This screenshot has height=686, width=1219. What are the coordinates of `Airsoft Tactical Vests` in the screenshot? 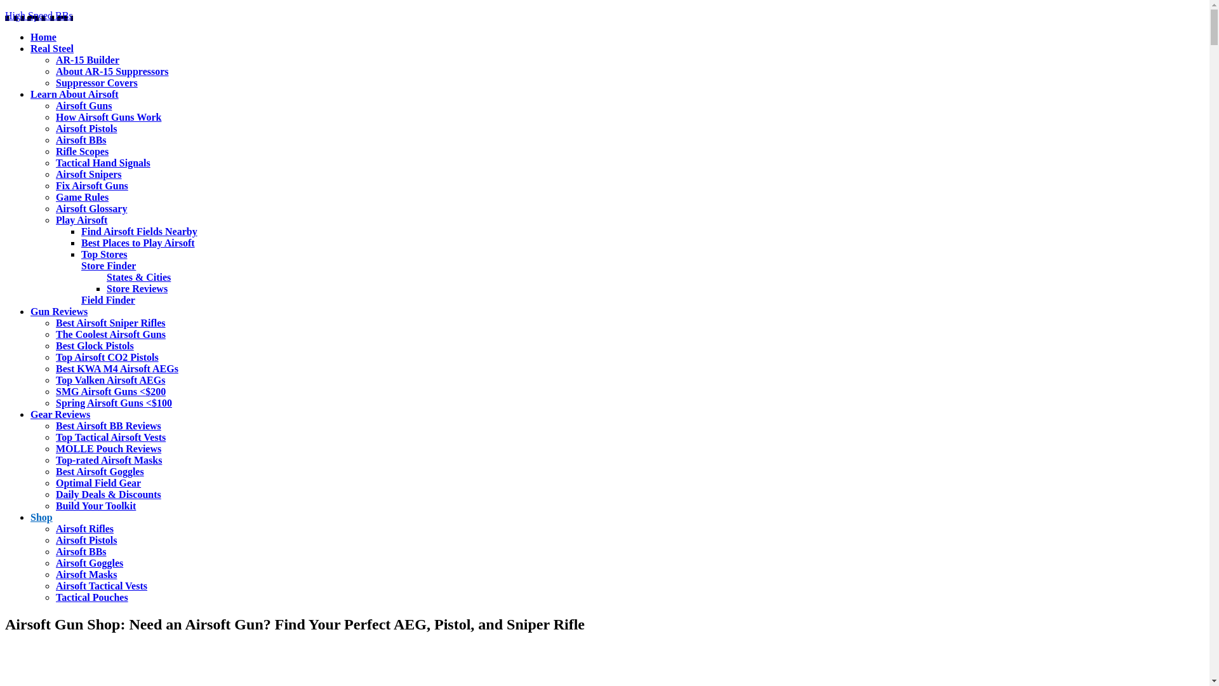 It's located at (102, 586).